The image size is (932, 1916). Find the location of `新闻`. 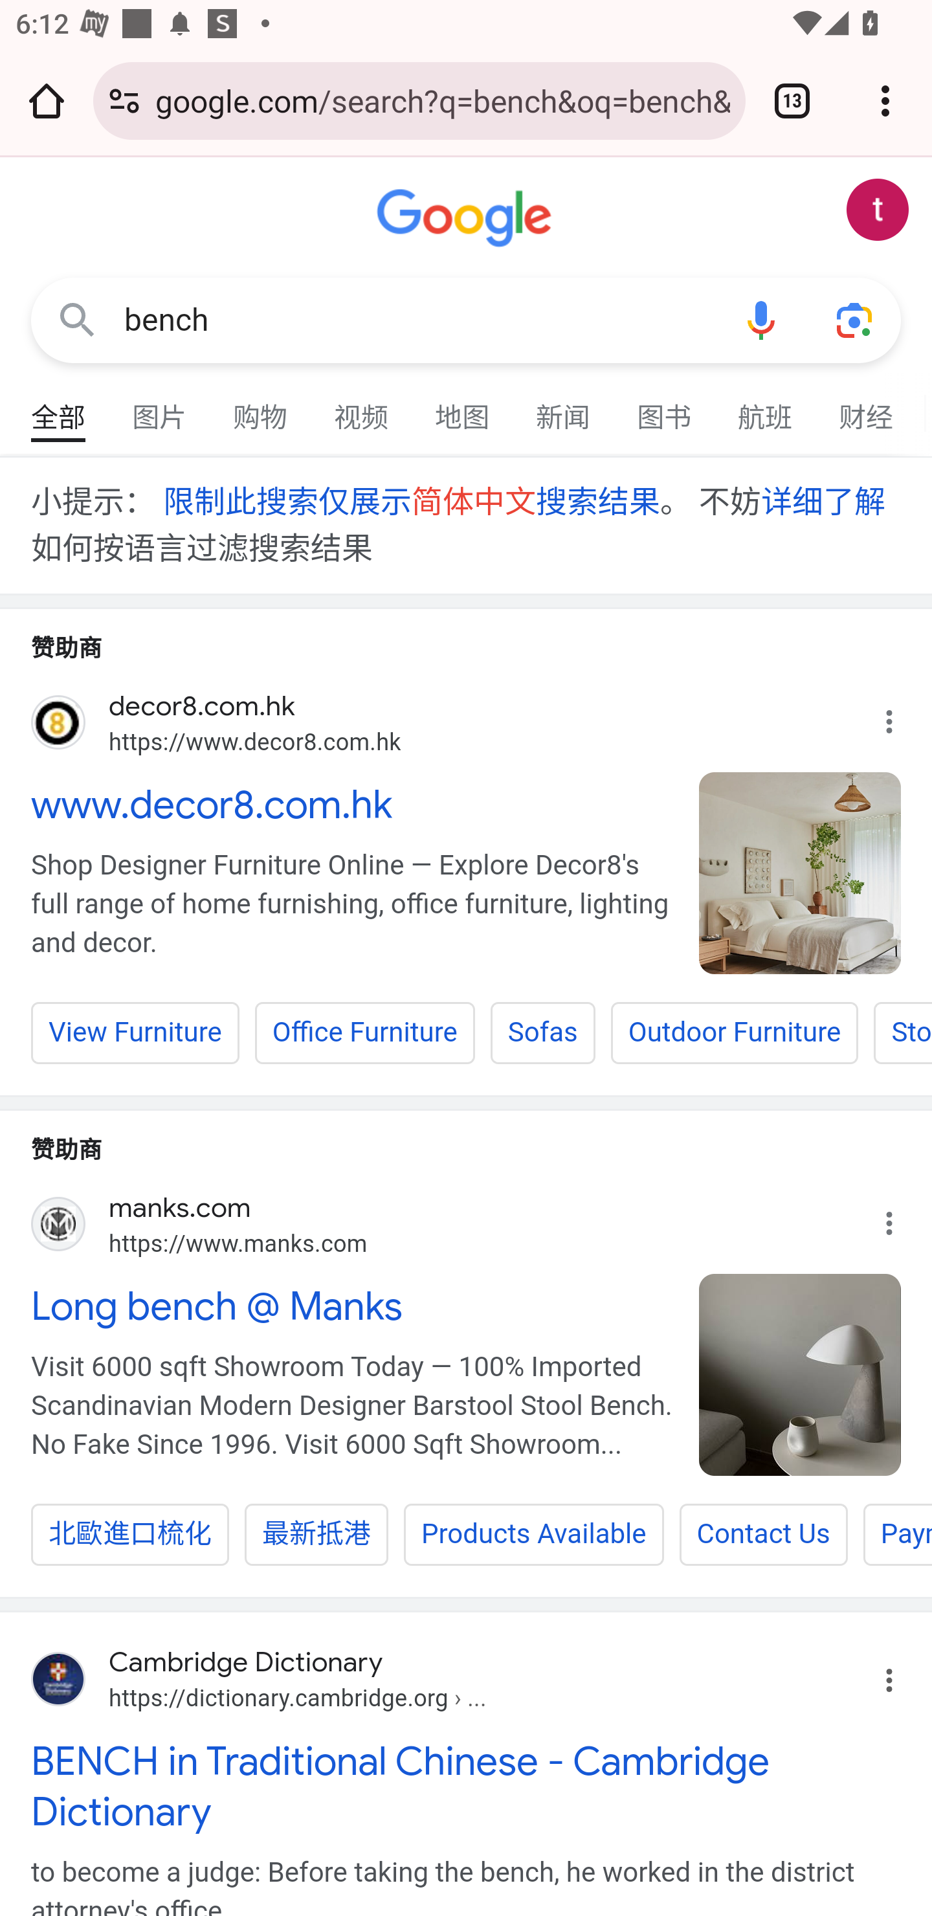

新闻 is located at coordinates (564, 408).